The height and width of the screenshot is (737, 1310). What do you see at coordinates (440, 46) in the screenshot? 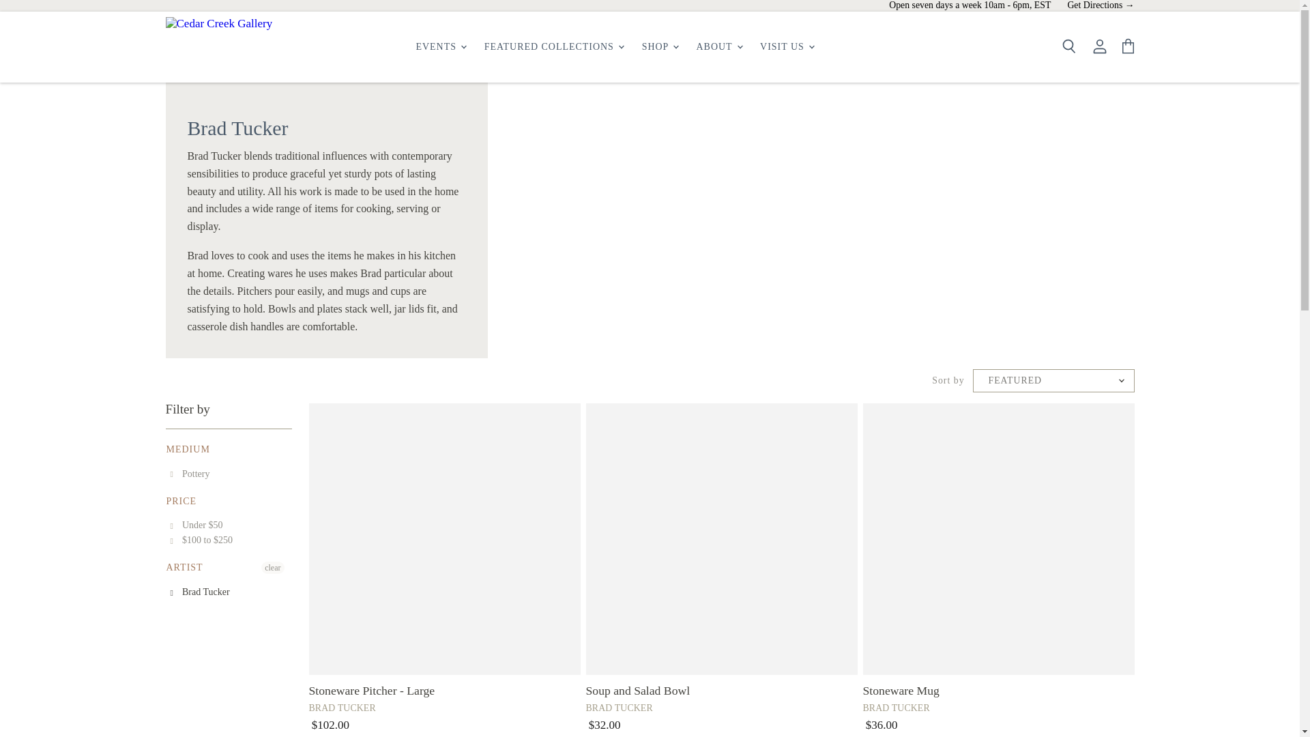
I see `EVENTS` at bounding box center [440, 46].